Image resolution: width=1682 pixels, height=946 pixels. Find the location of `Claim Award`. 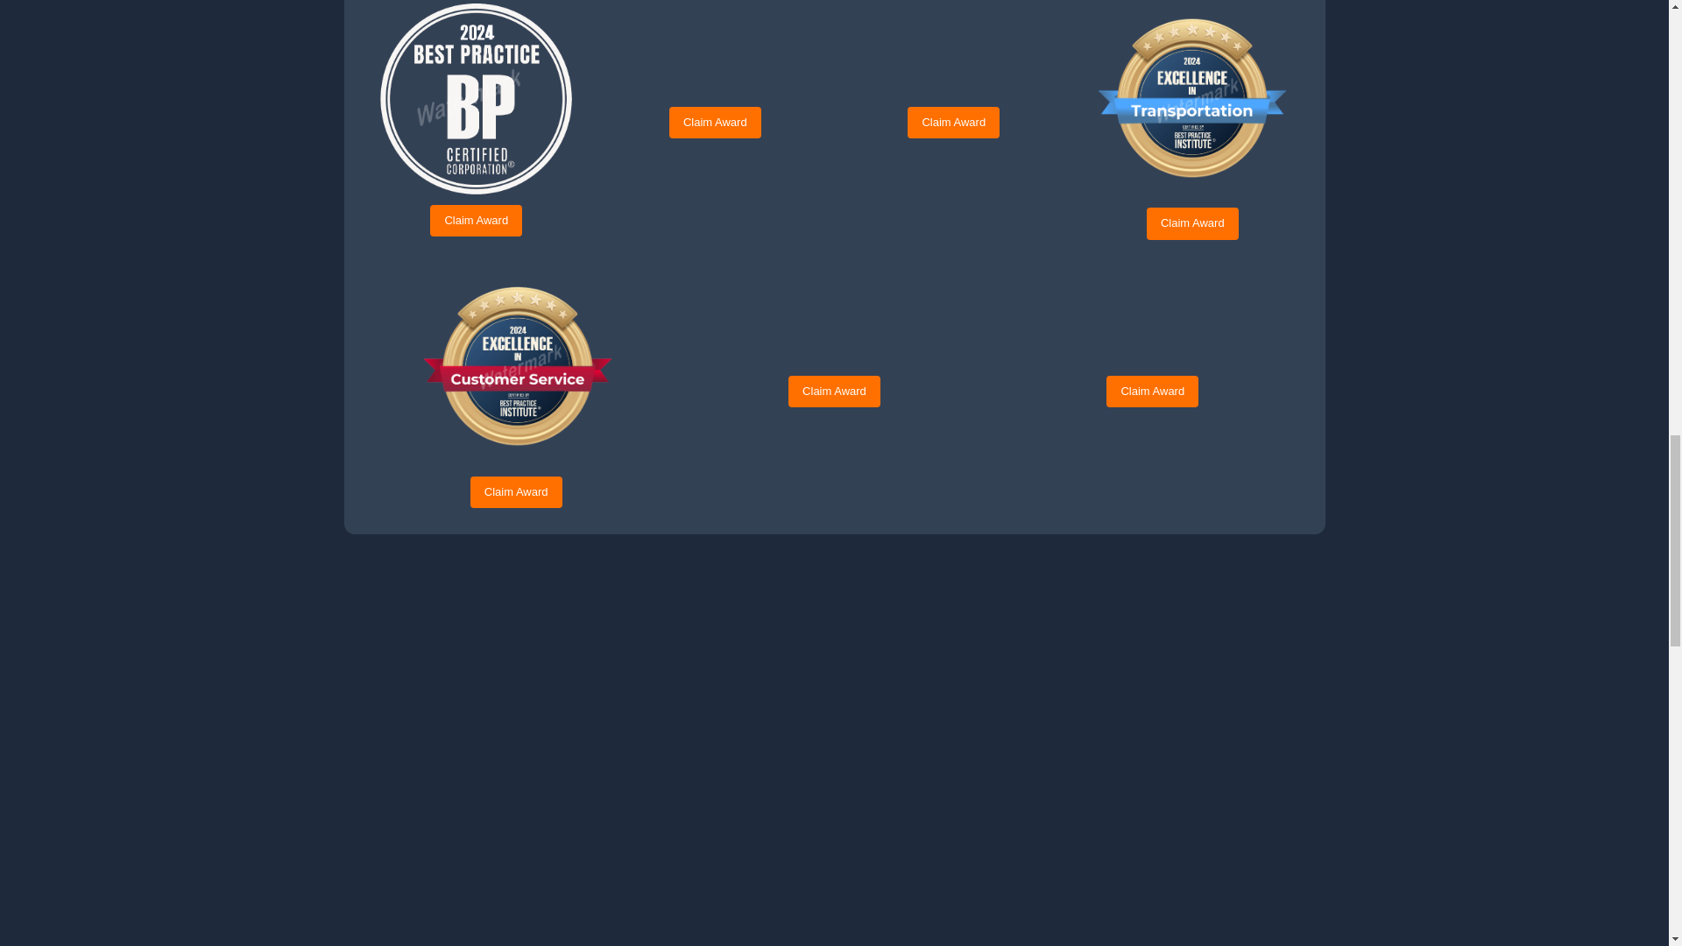

Claim Award is located at coordinates (1192, 222).